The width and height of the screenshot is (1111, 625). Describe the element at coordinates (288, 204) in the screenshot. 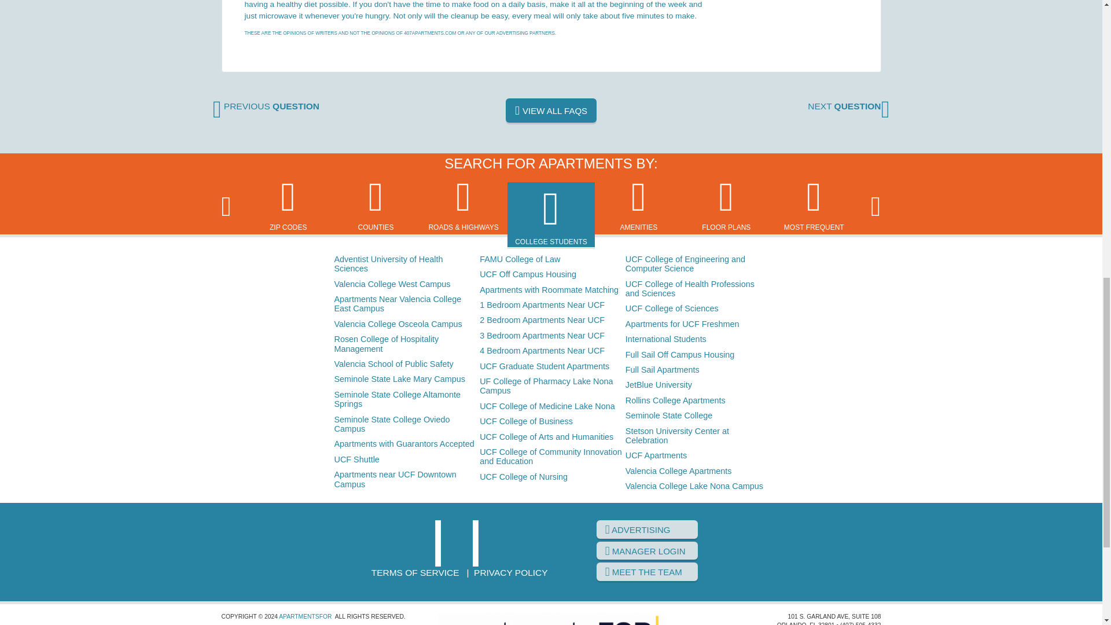

I see `ZIP CODES` at that location.